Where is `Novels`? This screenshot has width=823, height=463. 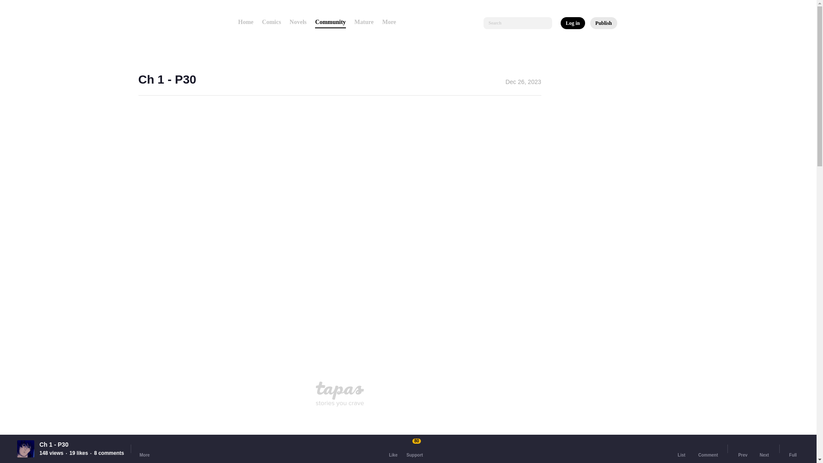 Novels is located at coordinates (298, 22).